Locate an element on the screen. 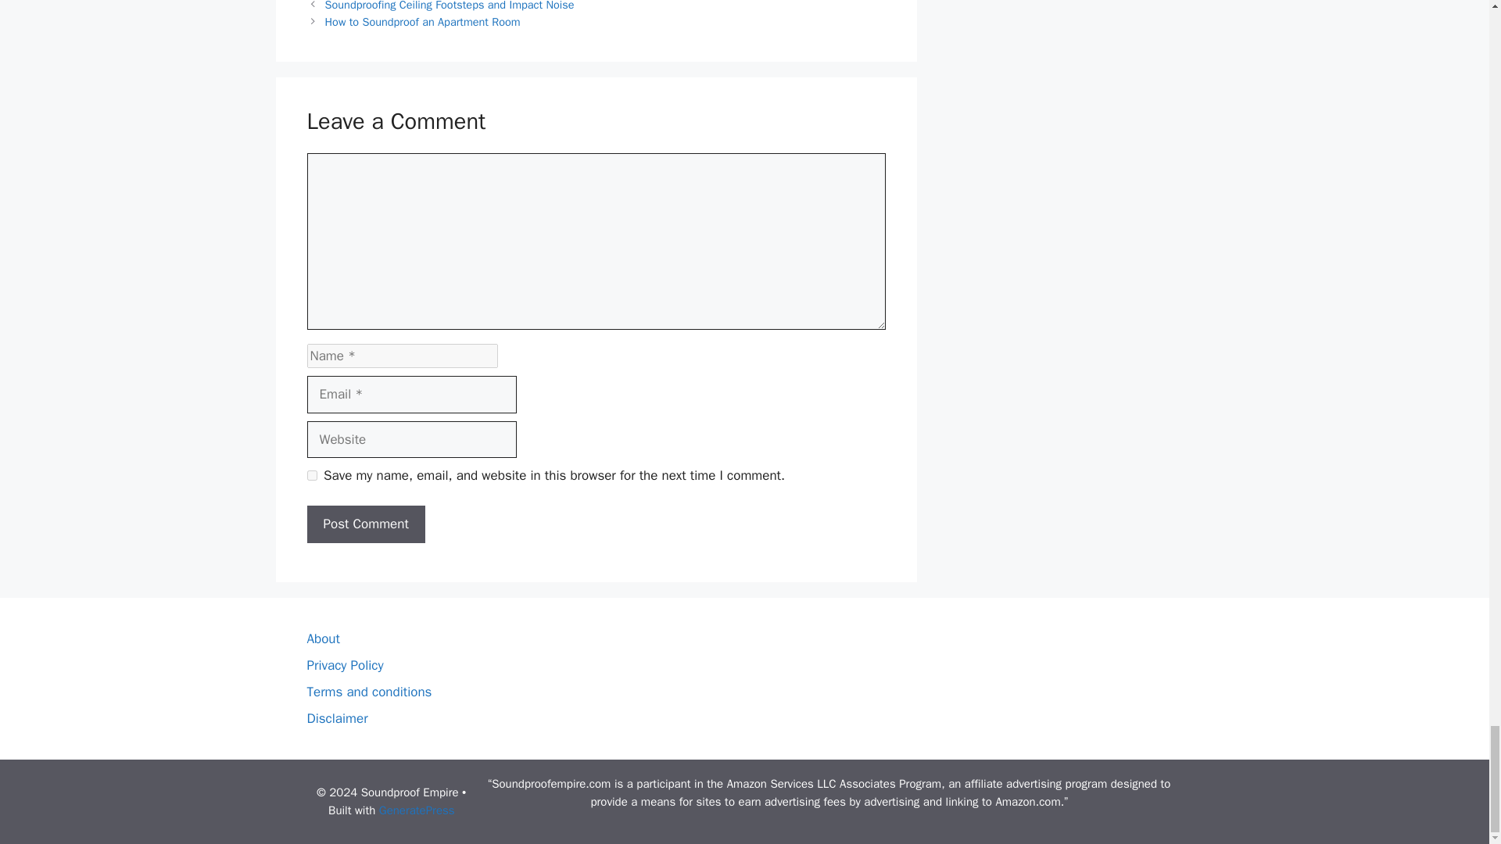 The height and width of the screenshot is (844, 1501). Post Comment is located at coordinates (365, 524).